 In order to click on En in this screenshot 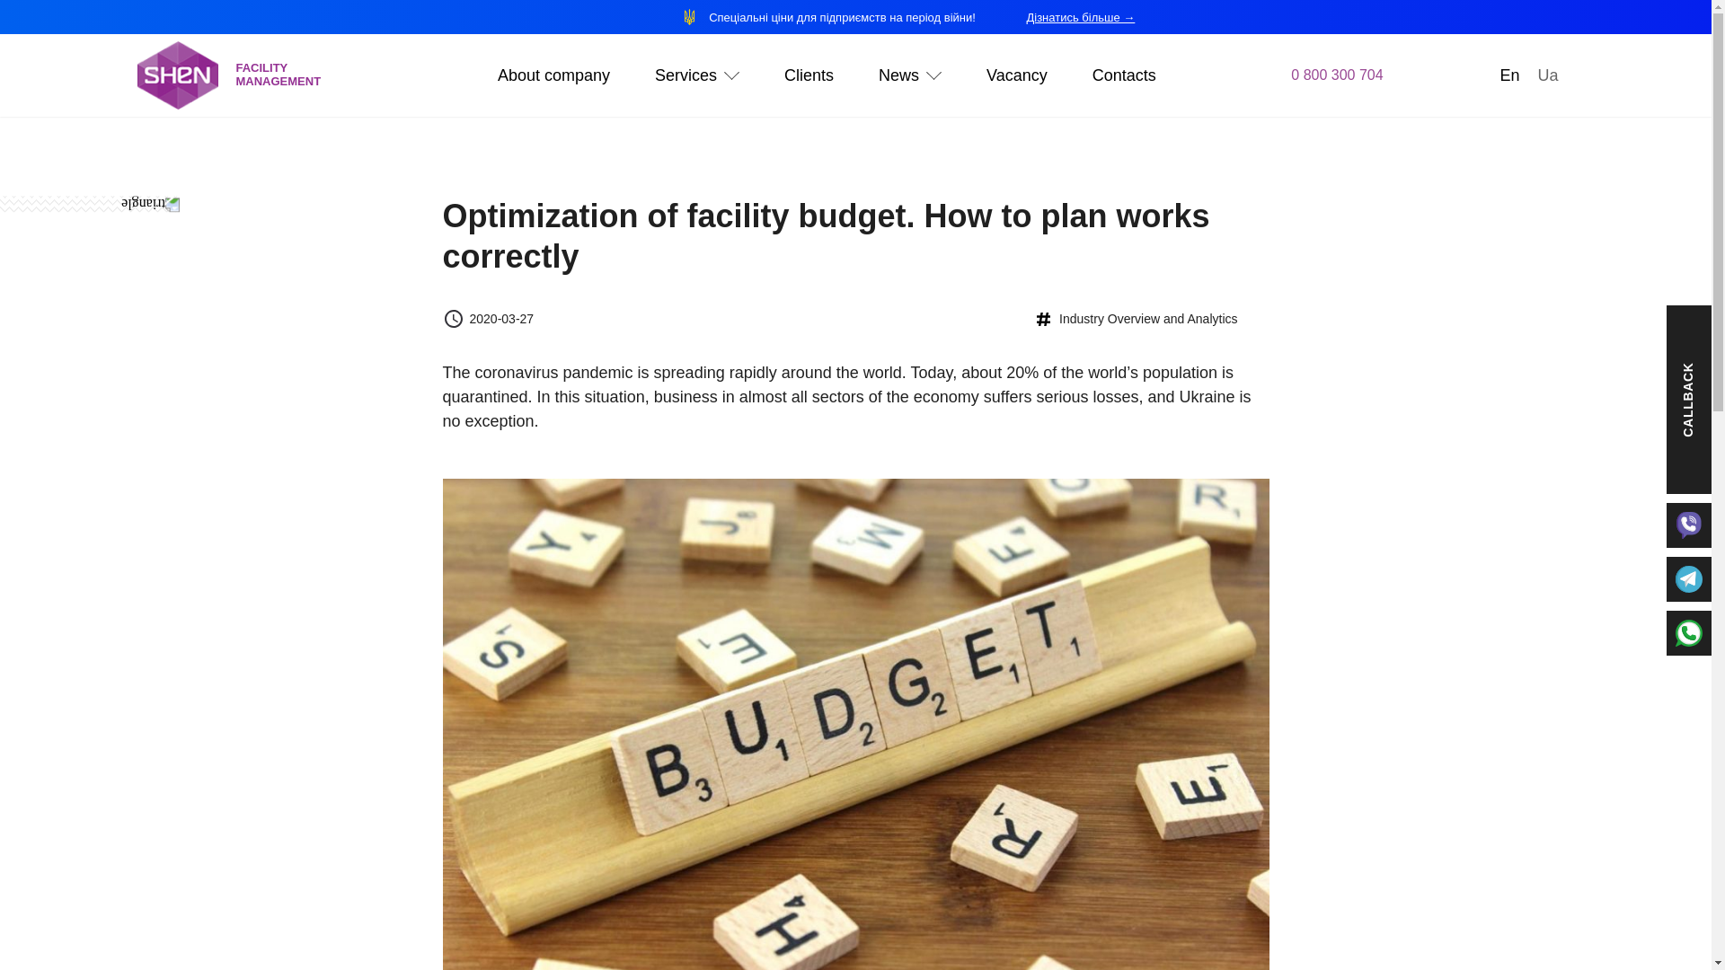, I will do `click(1509, 75)`.